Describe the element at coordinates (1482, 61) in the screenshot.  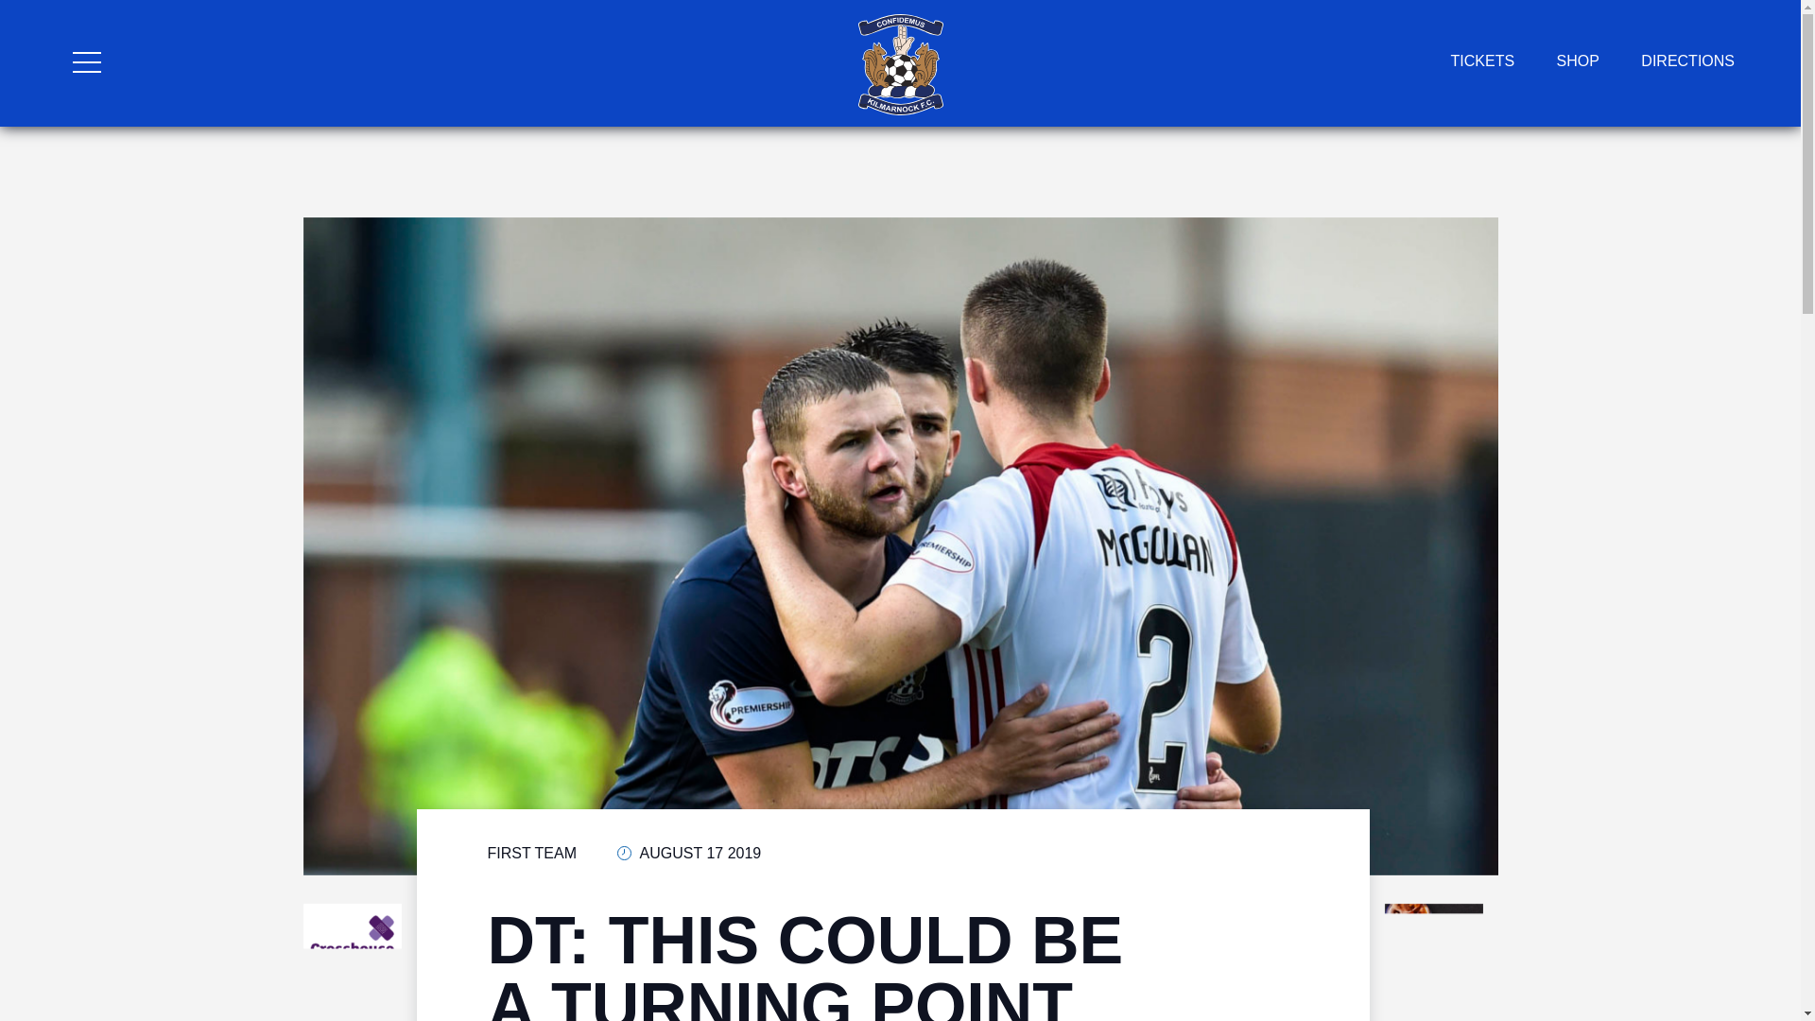
I see `TICKETS` at that location.